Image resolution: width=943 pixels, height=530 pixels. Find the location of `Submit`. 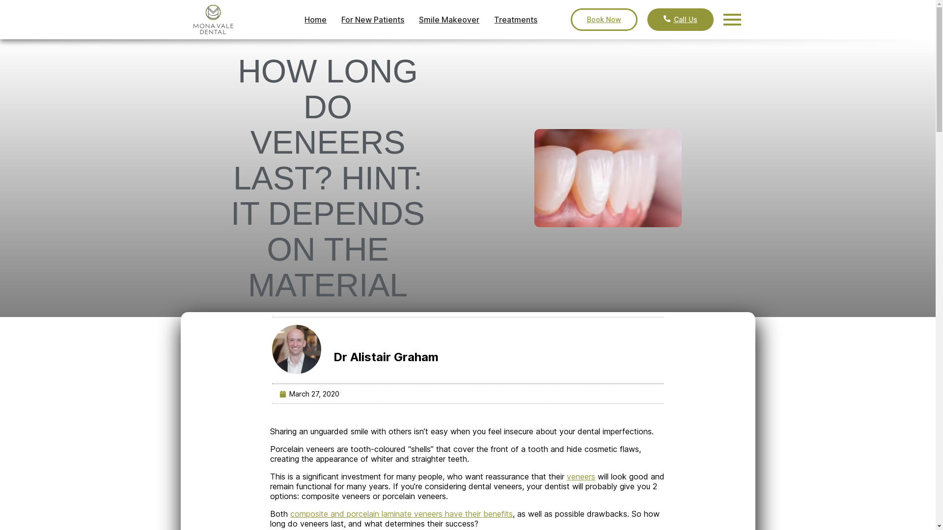

Submit is located at coordinates (835, 285).